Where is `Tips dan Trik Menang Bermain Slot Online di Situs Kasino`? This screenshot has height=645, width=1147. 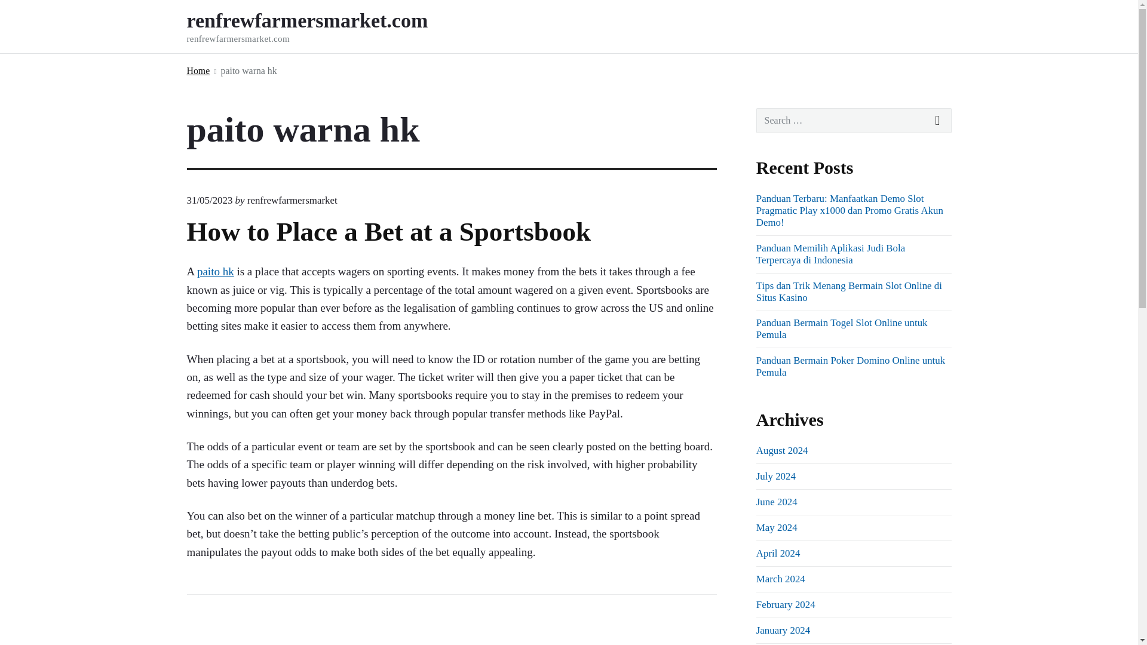
Tips dan Trik Menang Bermain Slot Online di Situs Kasino is located at coordinates (848, 291).